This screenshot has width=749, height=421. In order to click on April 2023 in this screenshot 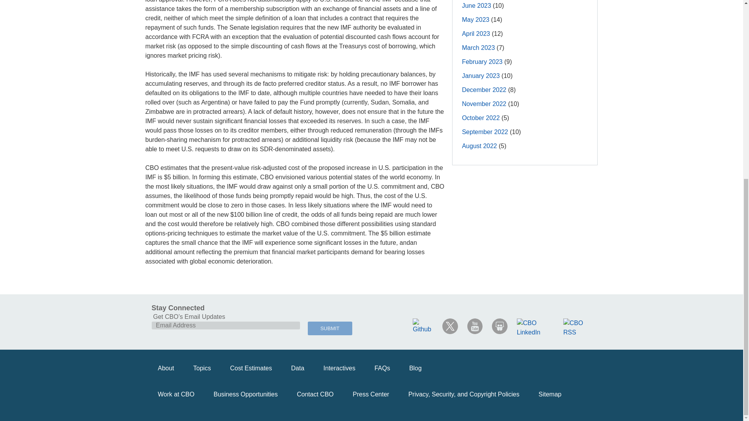, I will do `click(476, 34)`.